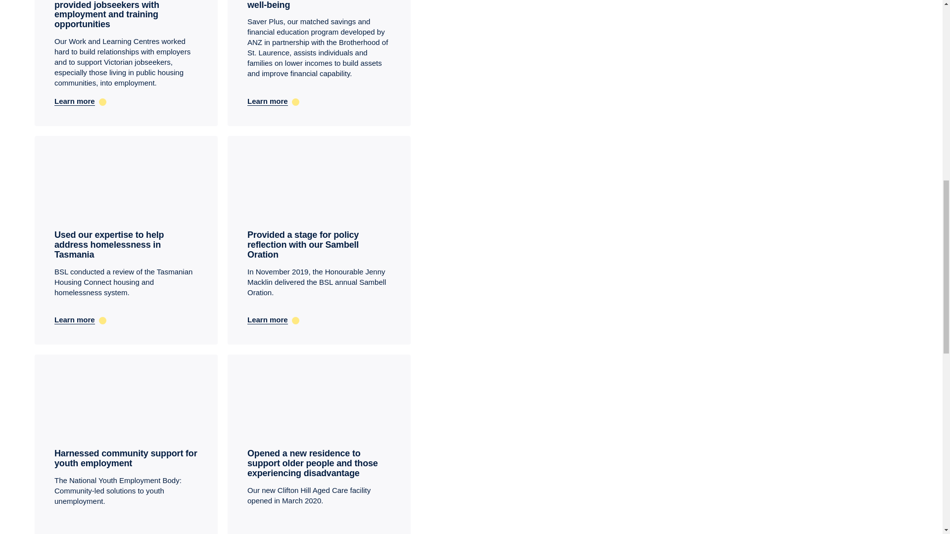 This screenshot has width=950, height=534. What do you see at coordinates (109, 244) in the screenshot?
I see `Used our expertise to help address homelessness in Tasmania` at bounding box center [109, 244].